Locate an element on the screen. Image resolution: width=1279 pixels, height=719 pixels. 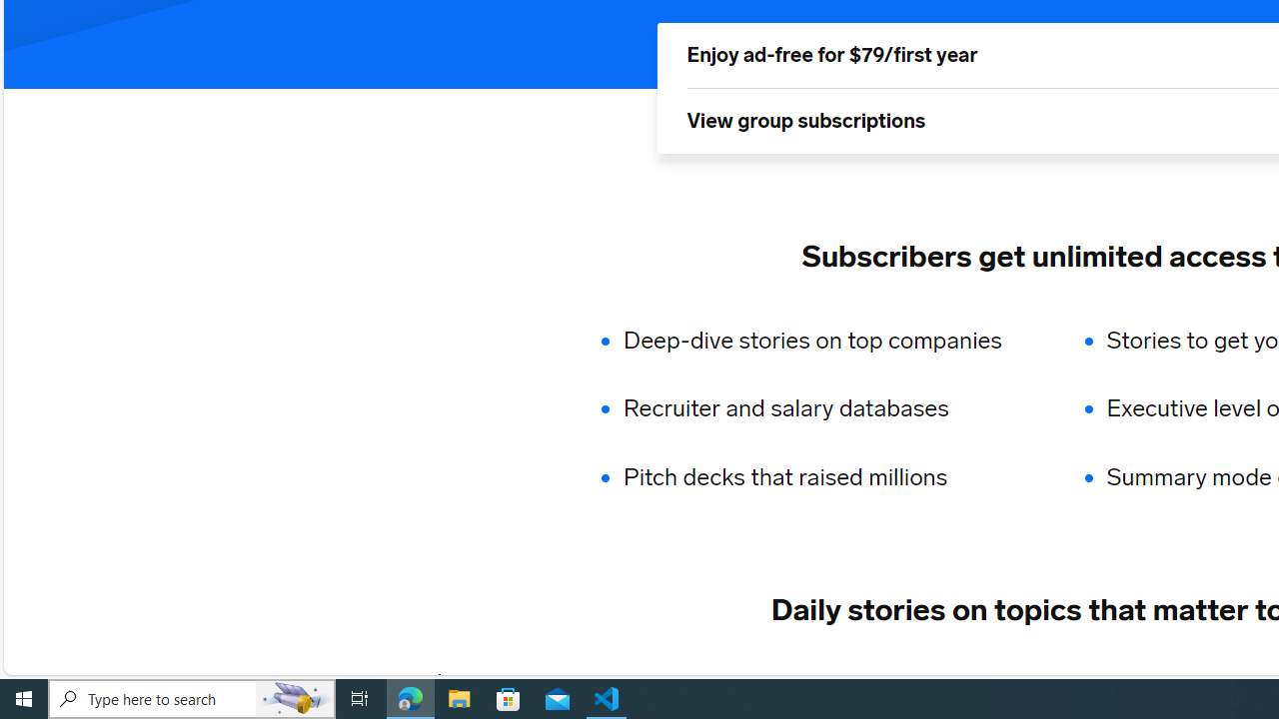
Recruiter and salary databases is located at coordinates (825, 409).